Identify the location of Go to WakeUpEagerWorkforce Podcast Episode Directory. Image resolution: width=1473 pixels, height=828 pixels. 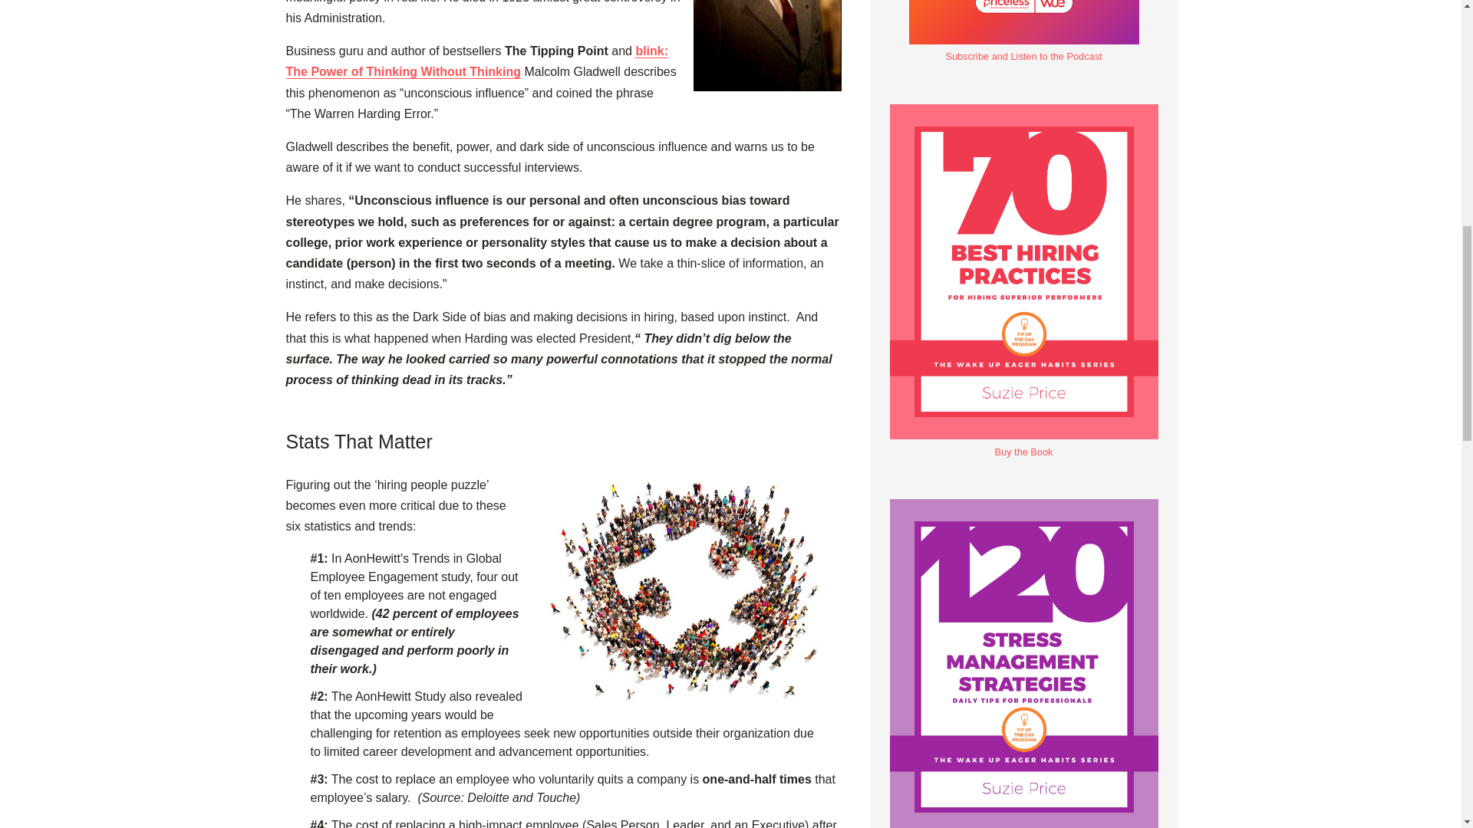
(1023, 49).